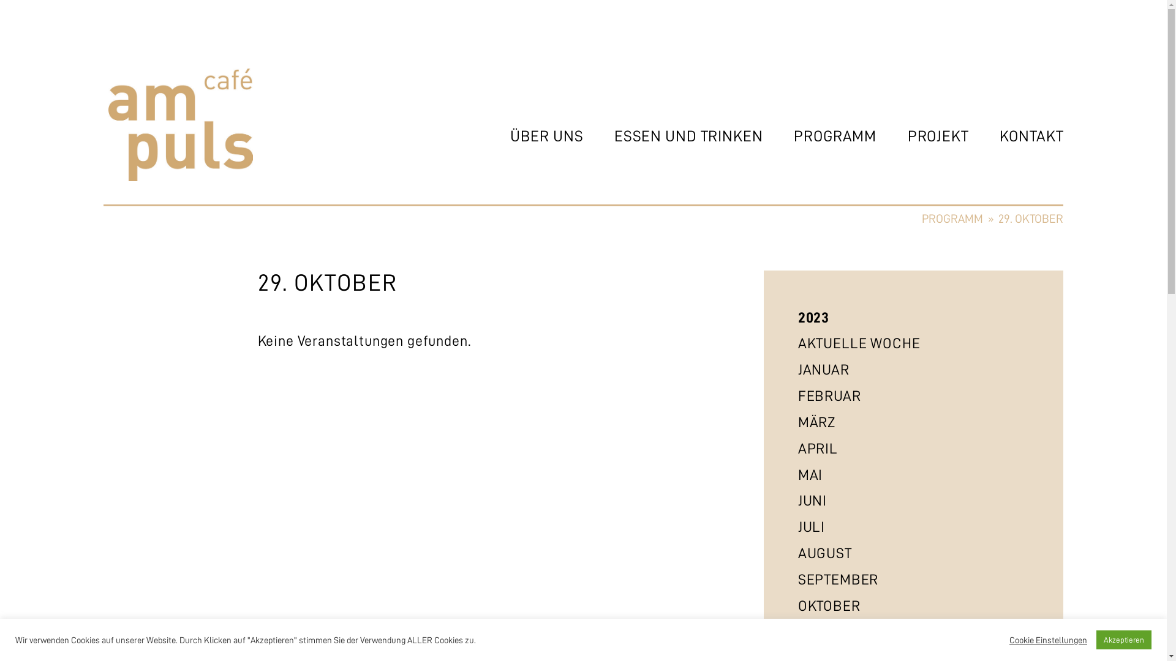 This screenshot has height=661, width=1176. I want to click on AUGUST, so click(825, 553).